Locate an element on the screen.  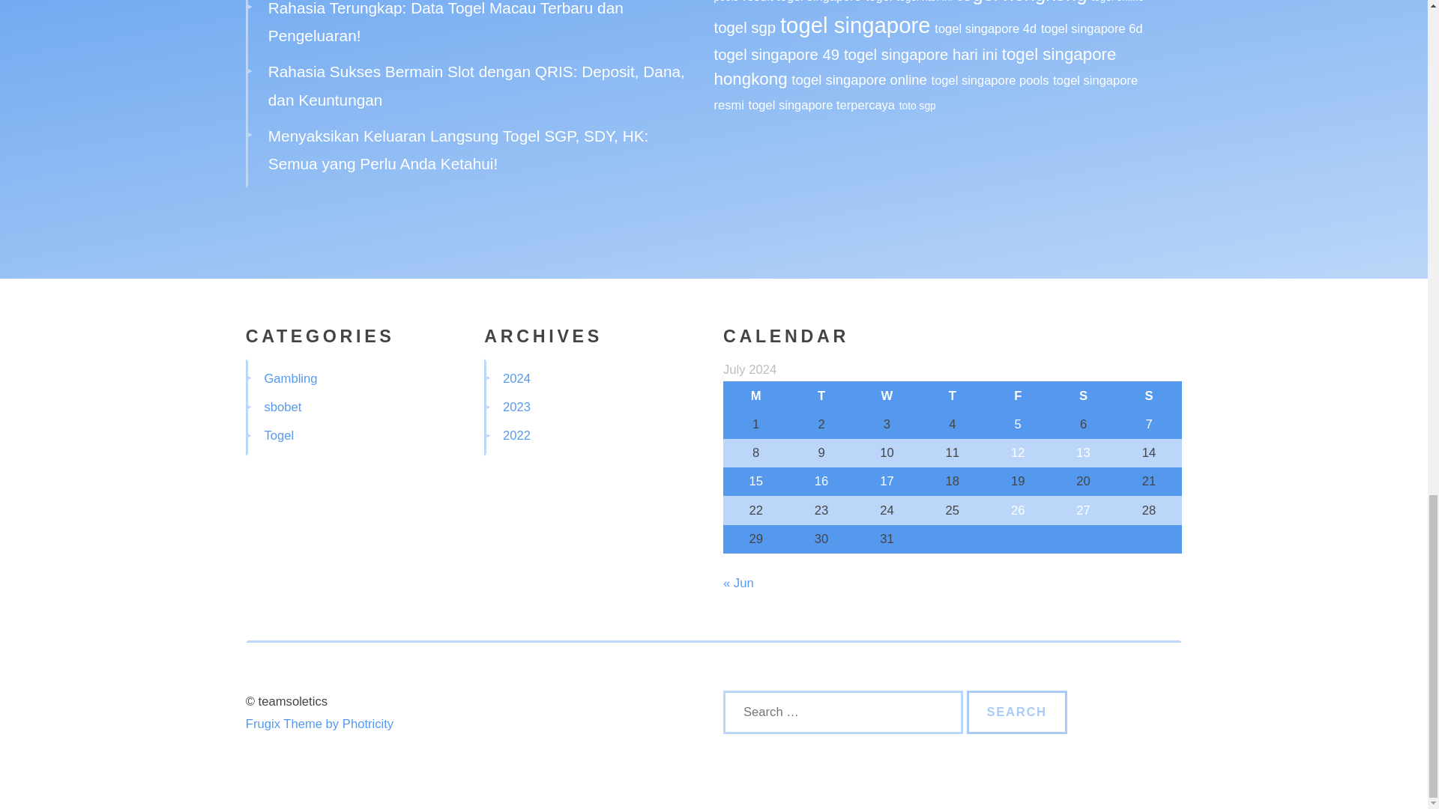
togel hongkong is located at coordinates (1021, 2).